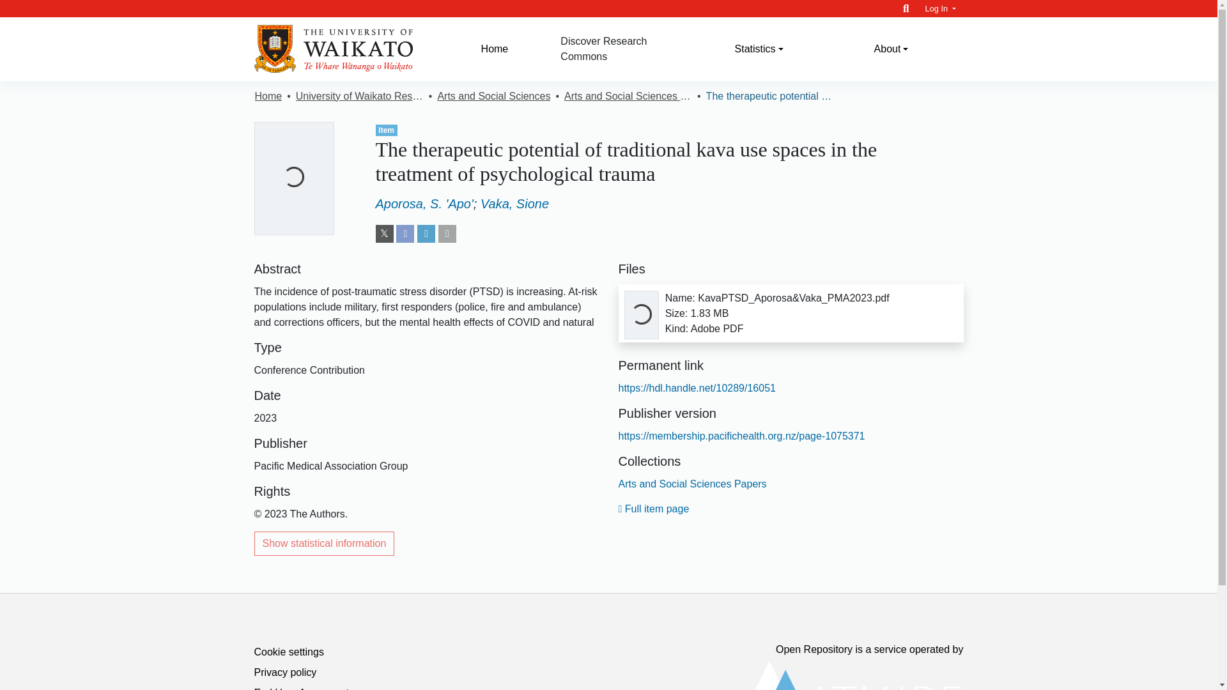  Describe the element at coordinates (359, 96) in the screenshot. I see `University of Waikato Research` at that location.